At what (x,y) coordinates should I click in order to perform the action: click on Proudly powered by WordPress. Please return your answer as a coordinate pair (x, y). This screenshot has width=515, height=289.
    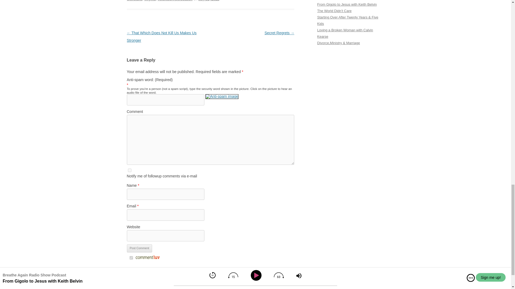
    Looking at the image, I should click on (149, 288).